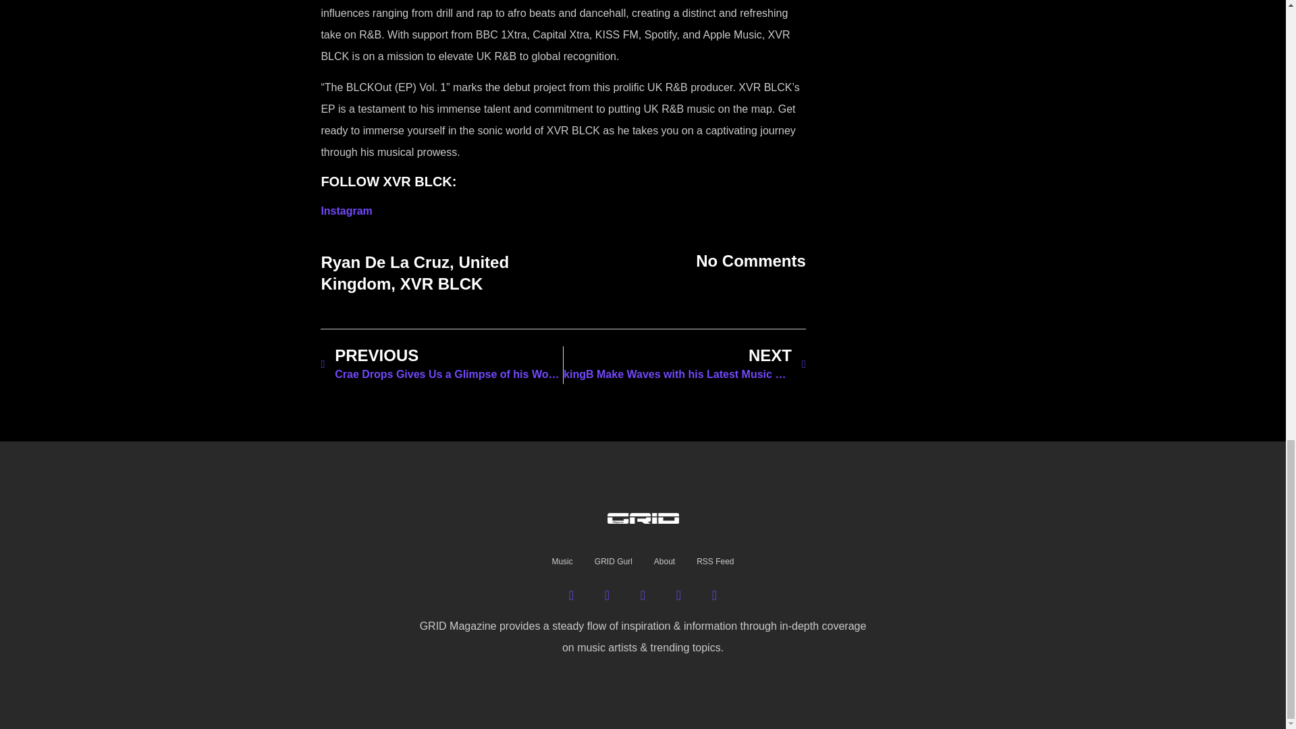 The height and width of the screenshot is (729, 1296). I want to click on GRID Gurl, so click(613, 562).